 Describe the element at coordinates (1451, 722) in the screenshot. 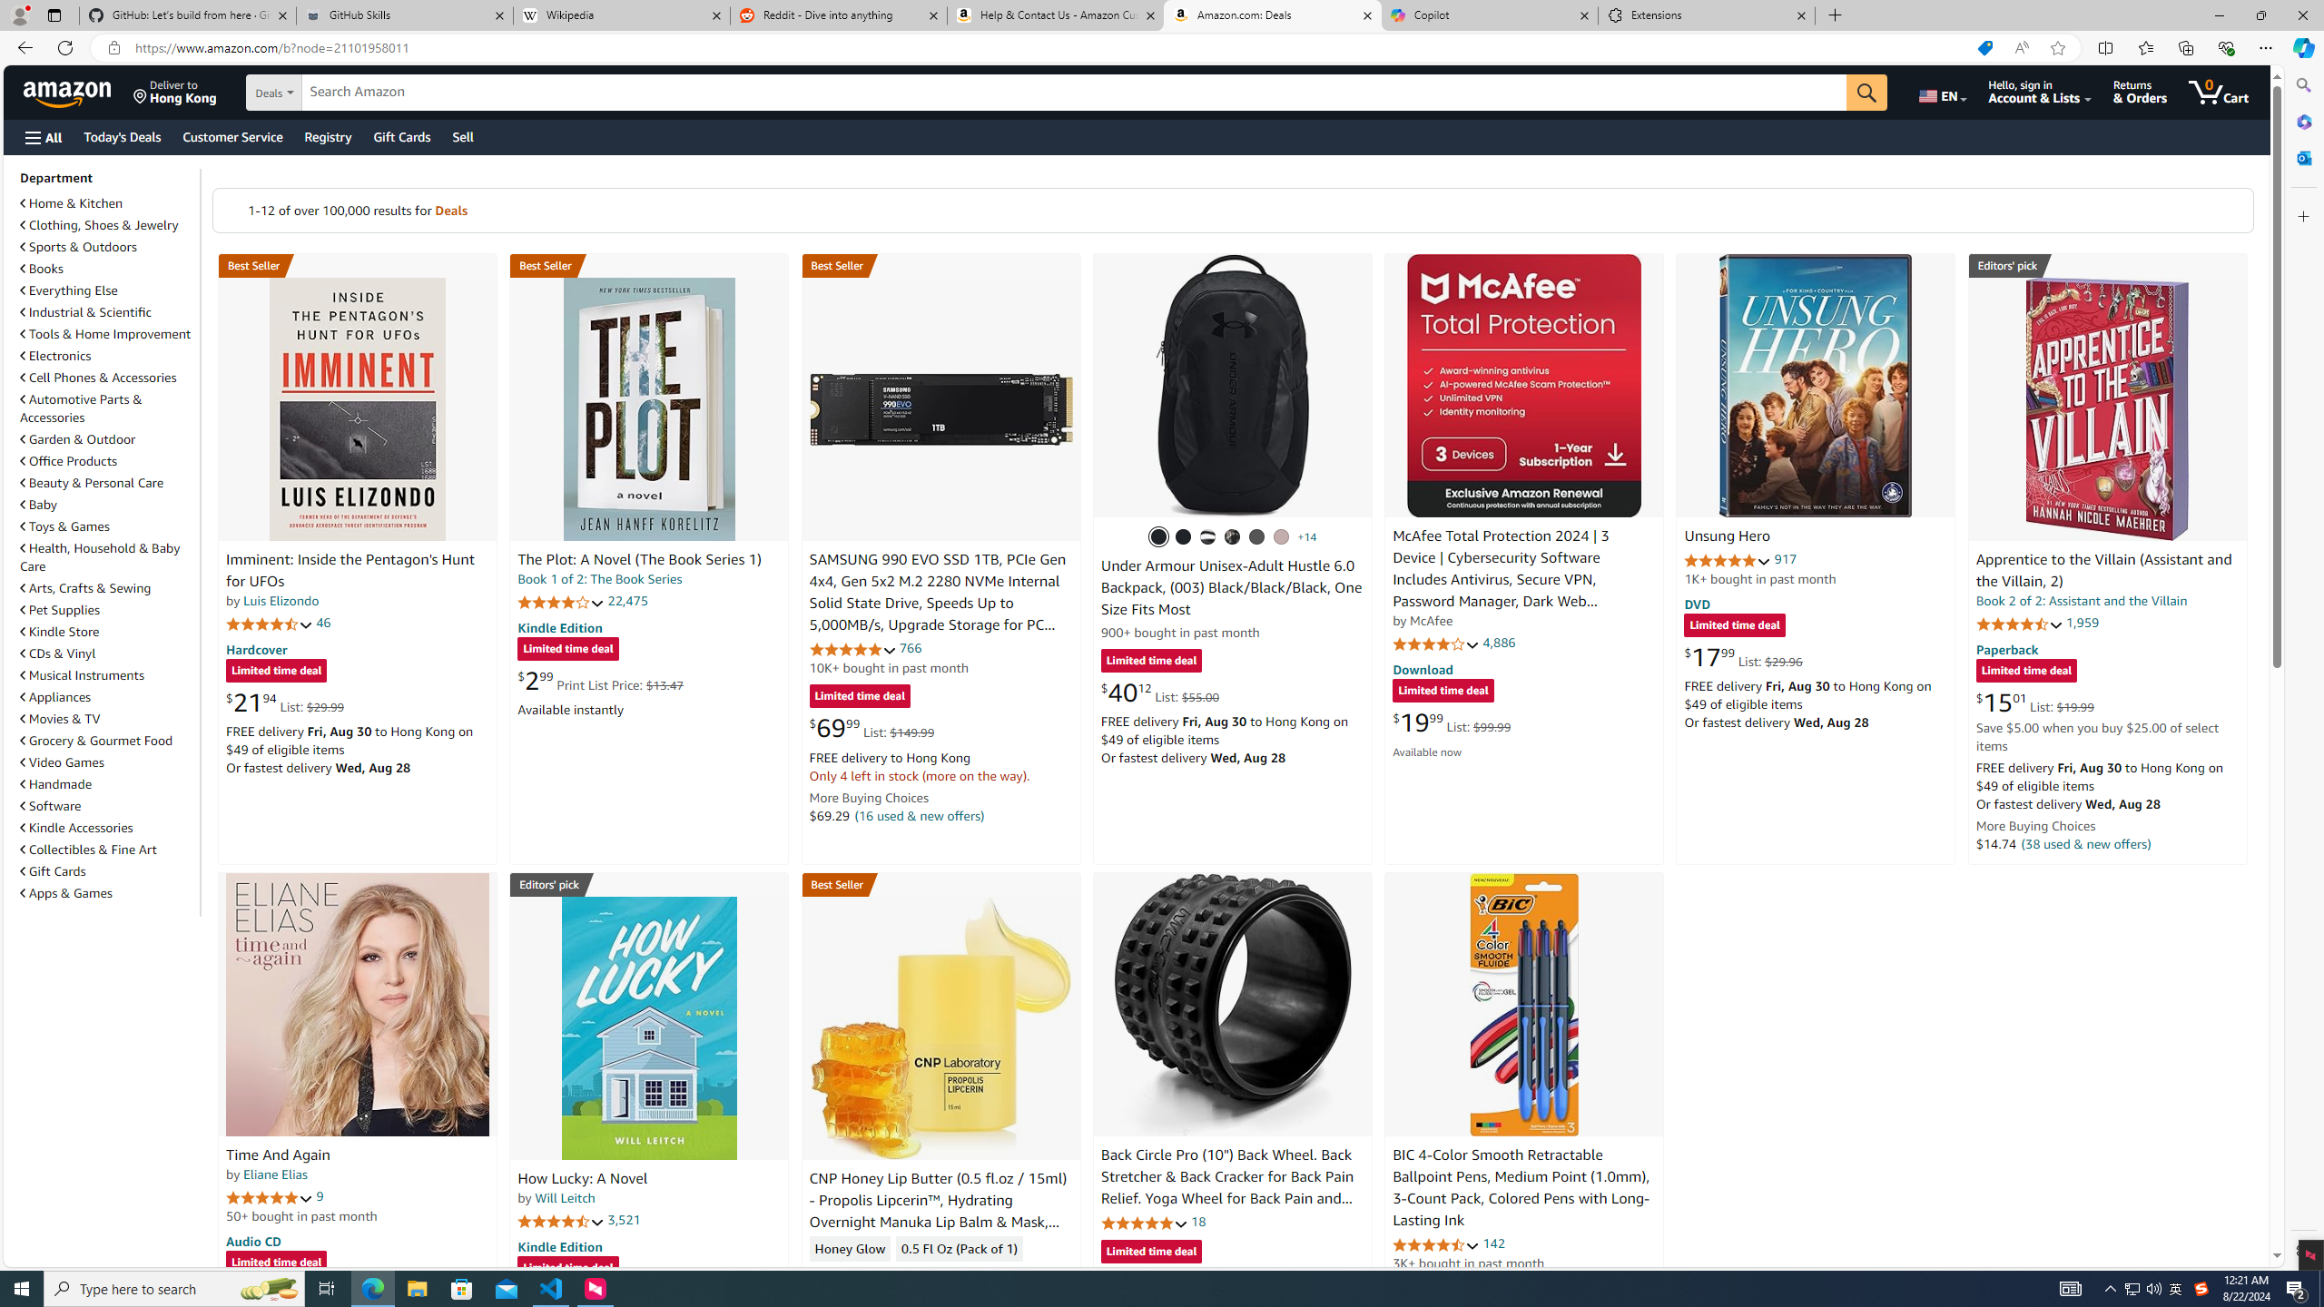

I see `$19.99 List: $99.99` at that location.